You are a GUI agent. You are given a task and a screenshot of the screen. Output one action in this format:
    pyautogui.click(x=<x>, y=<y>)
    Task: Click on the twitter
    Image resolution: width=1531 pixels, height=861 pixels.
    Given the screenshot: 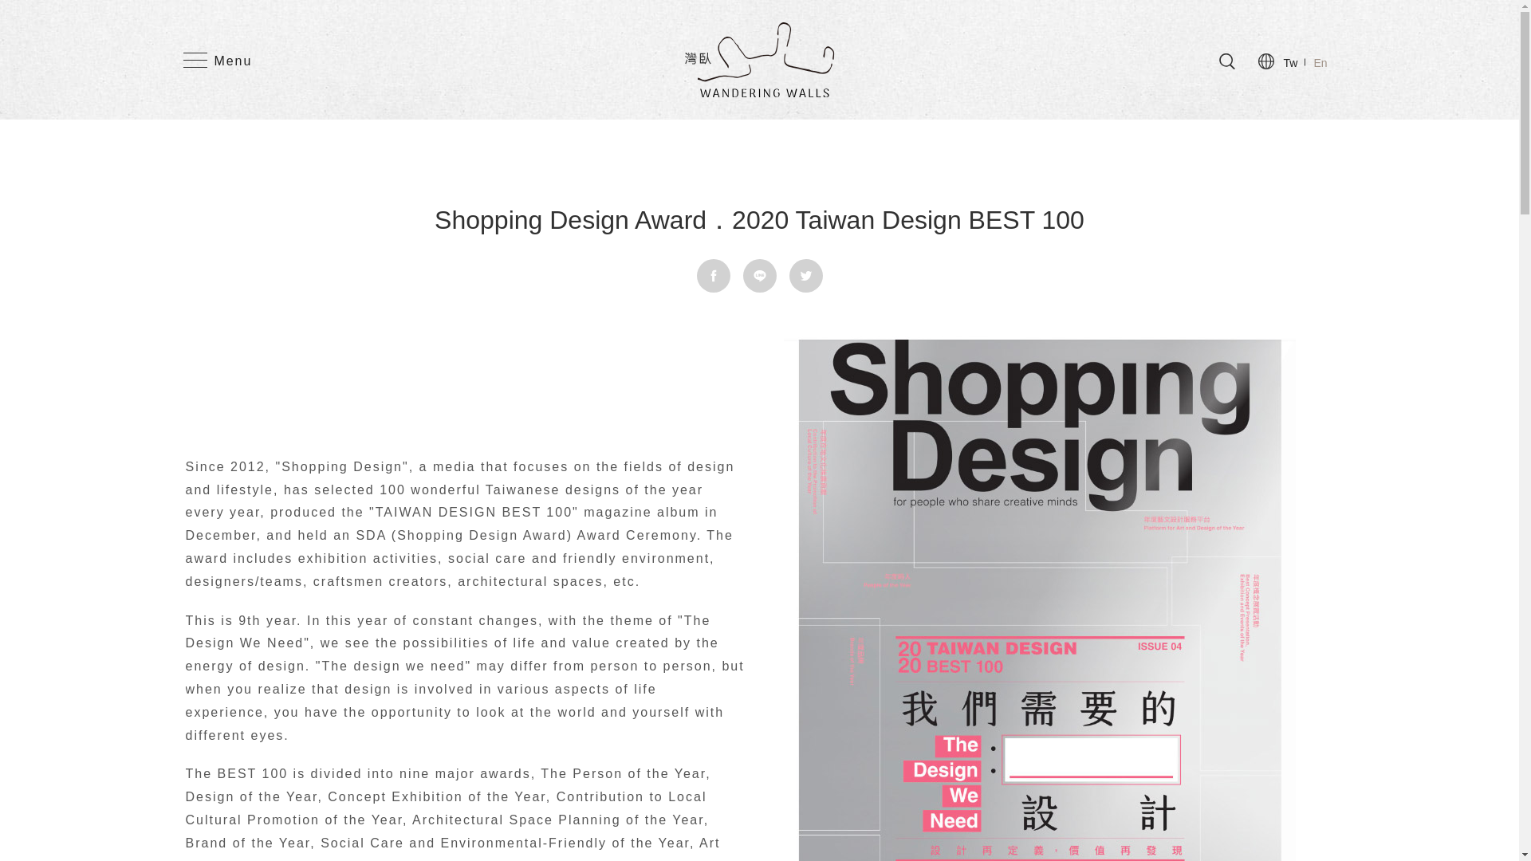 What is the action you would take?
    pyautogui.click(x=806, y=276)
    